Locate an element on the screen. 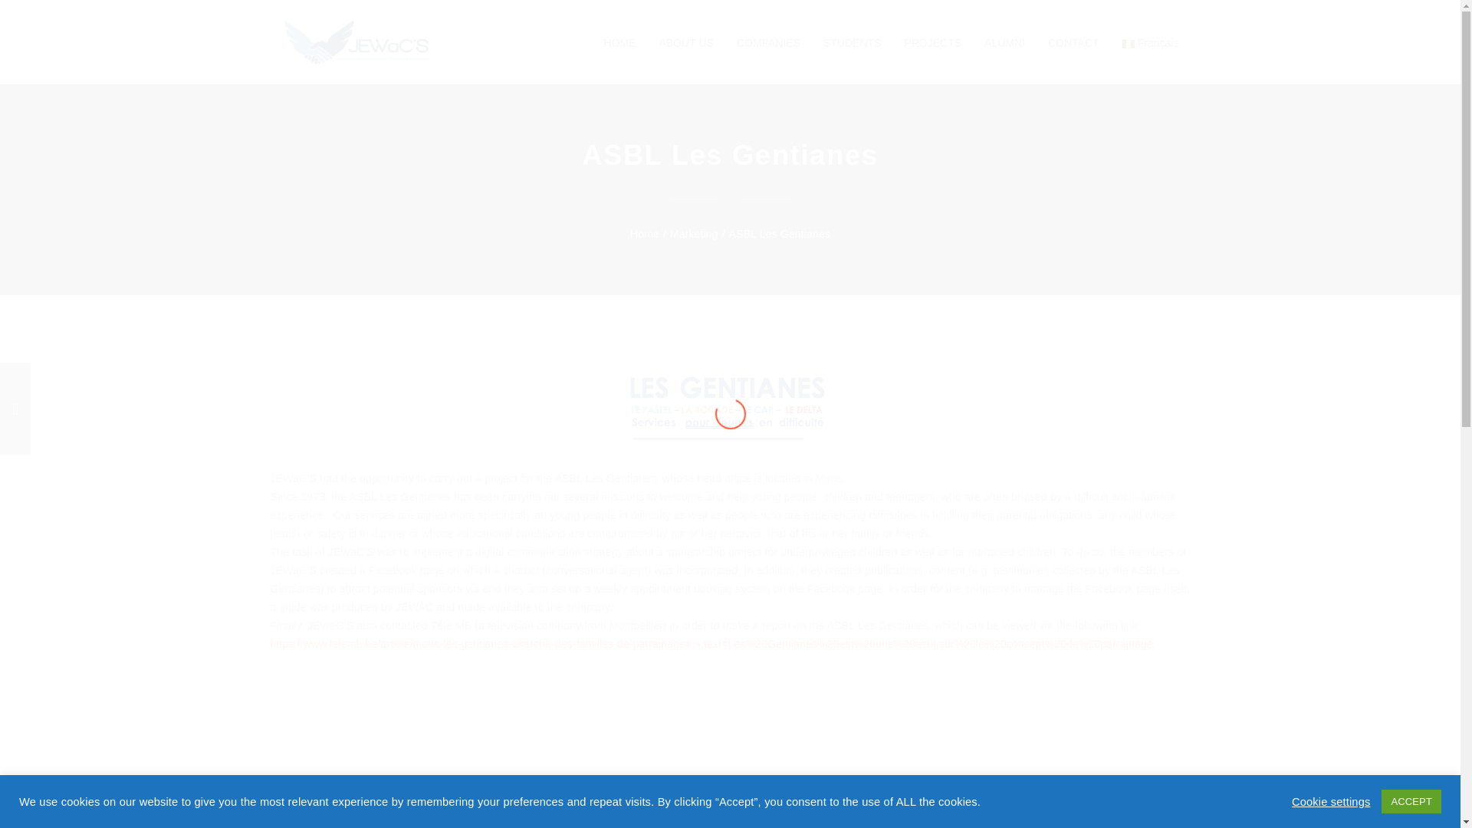 The image size is (1472, 828). ACCEPT is located at coordinates (1411, 801).